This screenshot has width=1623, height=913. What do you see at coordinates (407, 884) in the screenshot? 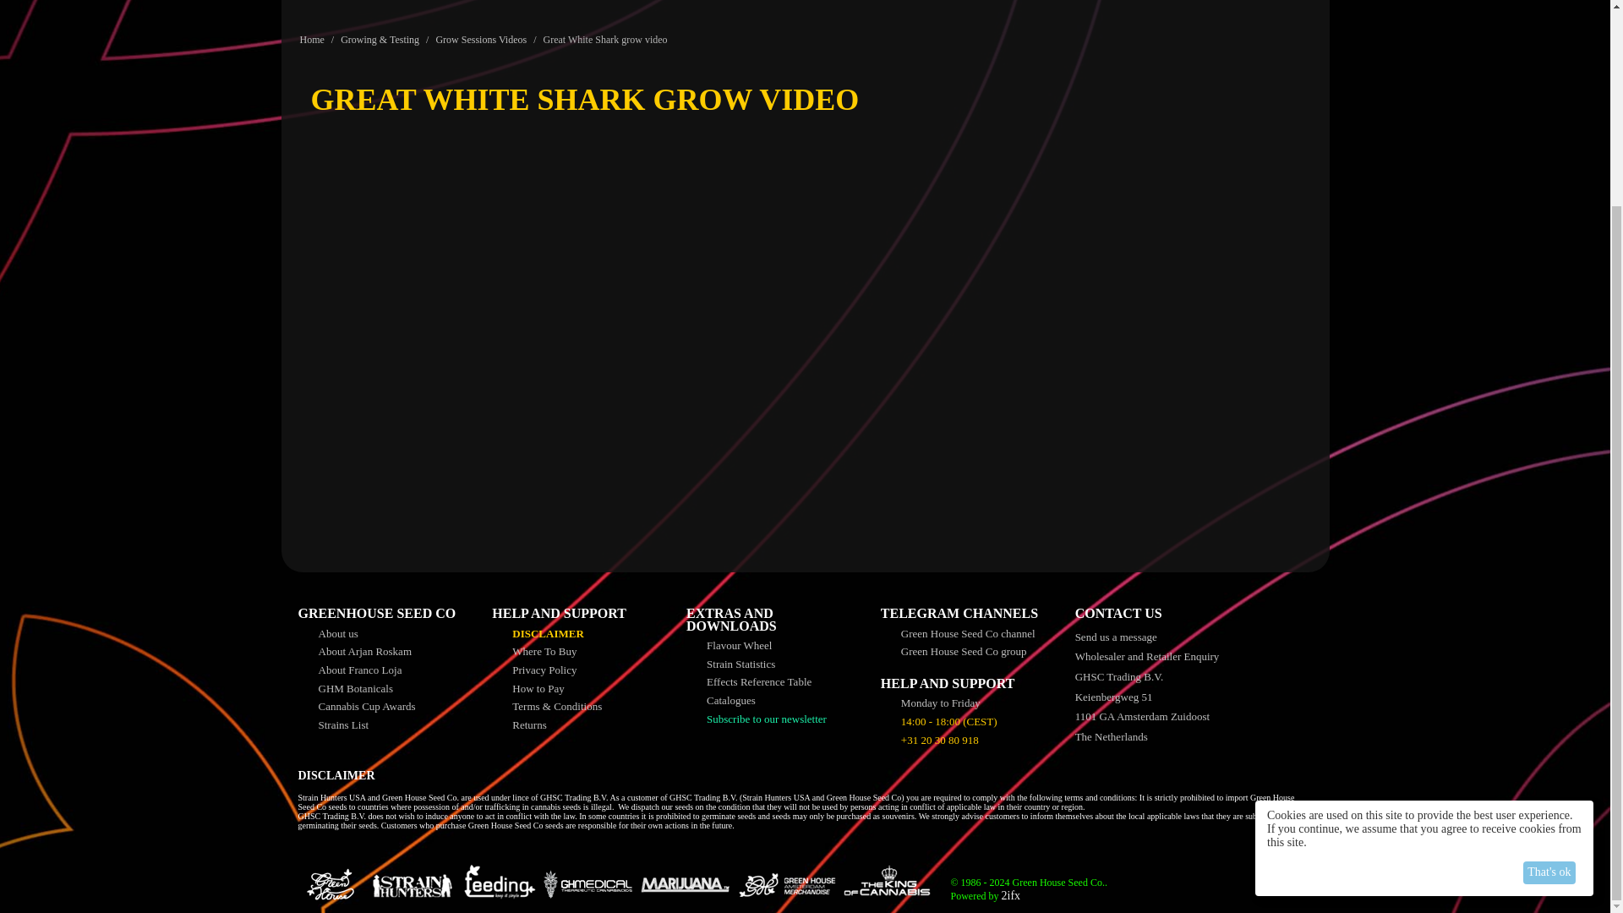
I see `Strain Hunters` at bounding box center [407, 884].